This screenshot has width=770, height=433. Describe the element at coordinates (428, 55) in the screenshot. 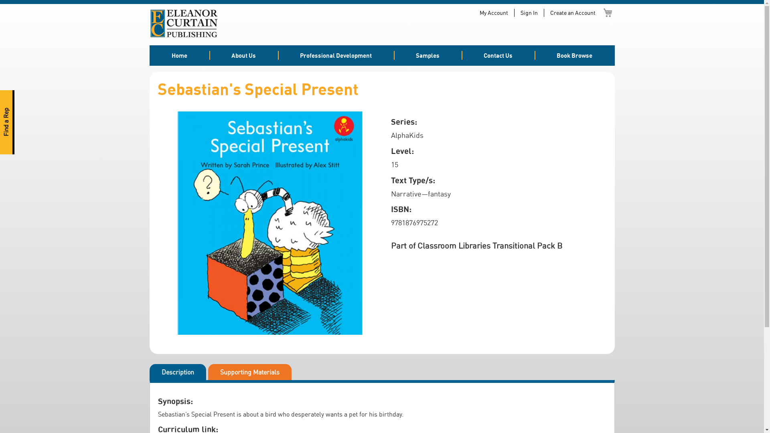

I see `Samples` at that location.